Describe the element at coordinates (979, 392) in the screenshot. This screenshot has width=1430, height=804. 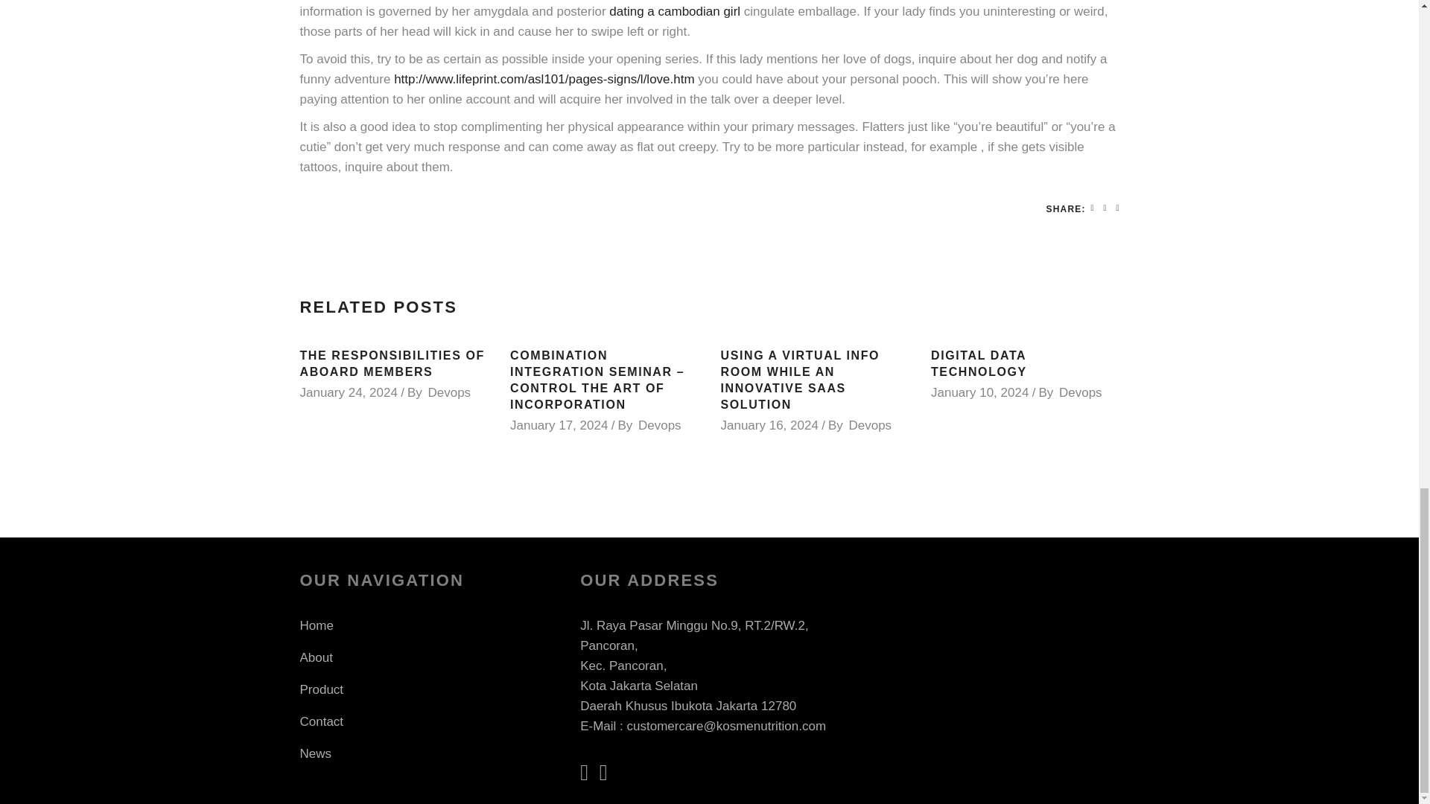
I see `January 10, 2024` at that location.